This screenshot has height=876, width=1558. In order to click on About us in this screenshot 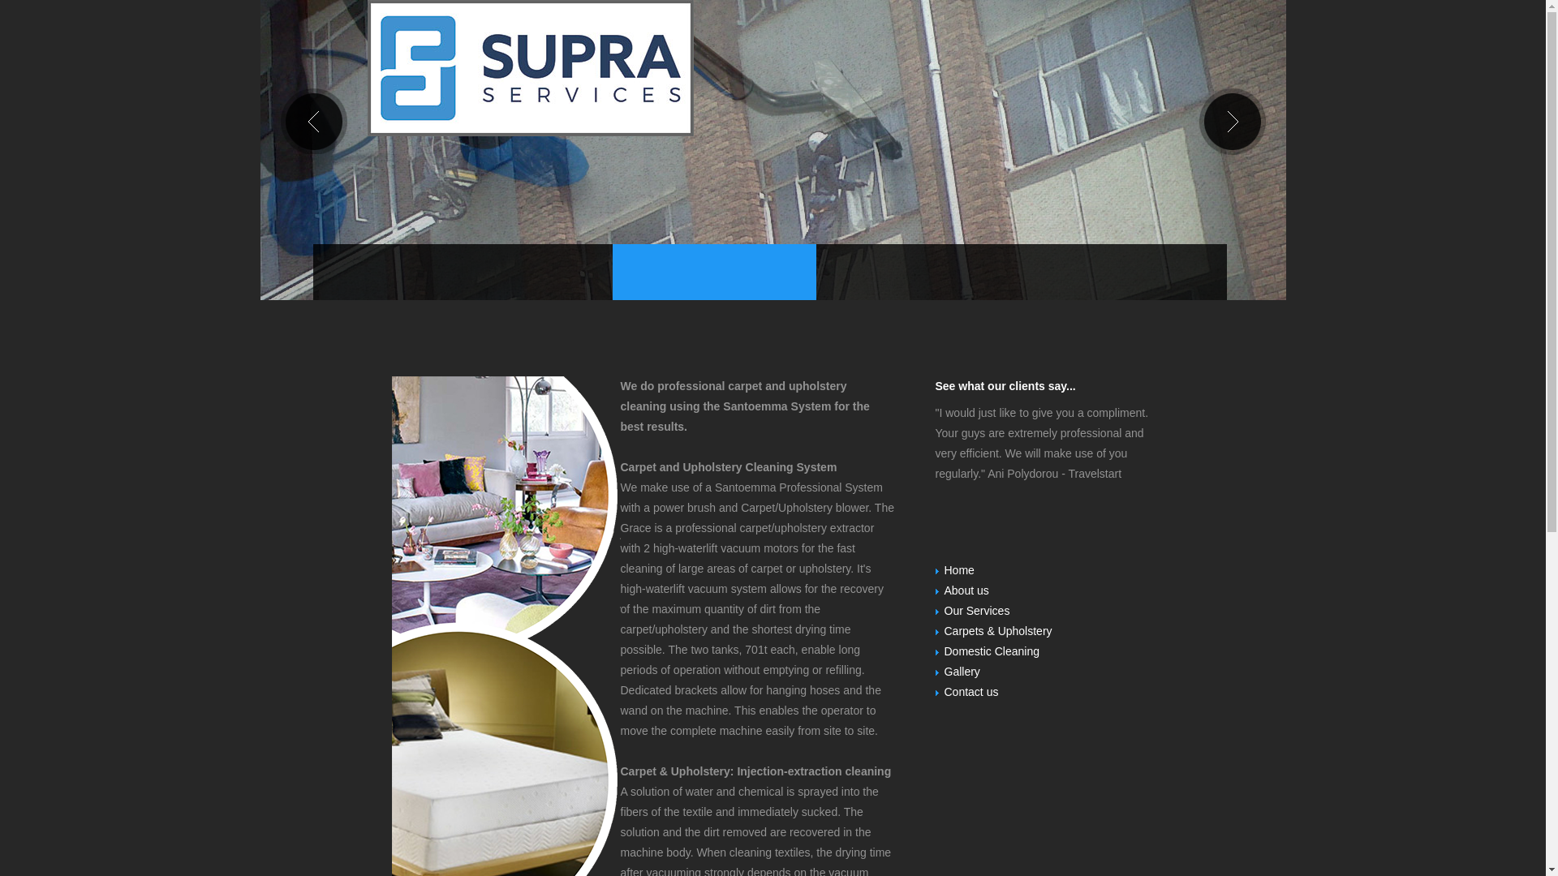, I will do `click(966, 590)`.